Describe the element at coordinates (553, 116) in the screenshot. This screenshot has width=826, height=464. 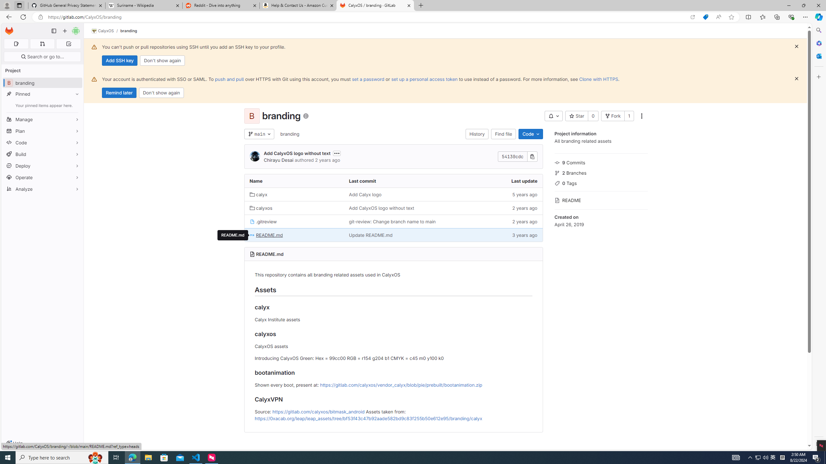
I see `AutomationID: __BVID__301__BV_toggle_` at that location.